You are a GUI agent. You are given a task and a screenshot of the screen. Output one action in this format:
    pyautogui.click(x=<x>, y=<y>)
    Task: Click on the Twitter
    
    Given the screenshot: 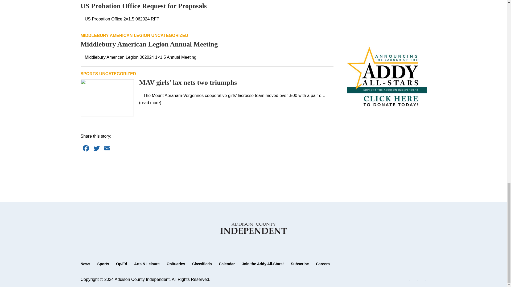 What is the action you would take?
    pyautogui.click(x=96, y=149)
    